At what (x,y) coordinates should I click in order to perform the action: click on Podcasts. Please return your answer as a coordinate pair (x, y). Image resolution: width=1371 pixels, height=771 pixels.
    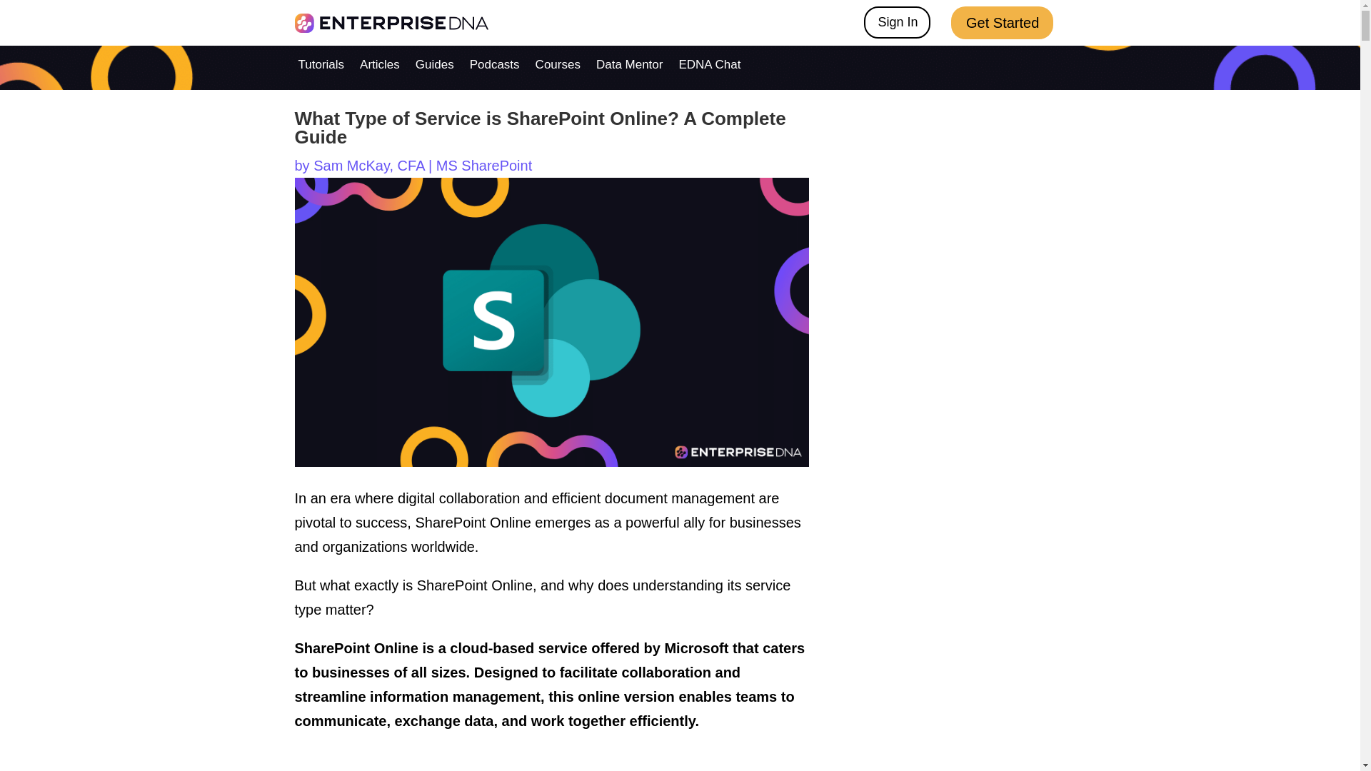
    Looking at the image, I should click on (494, 67).